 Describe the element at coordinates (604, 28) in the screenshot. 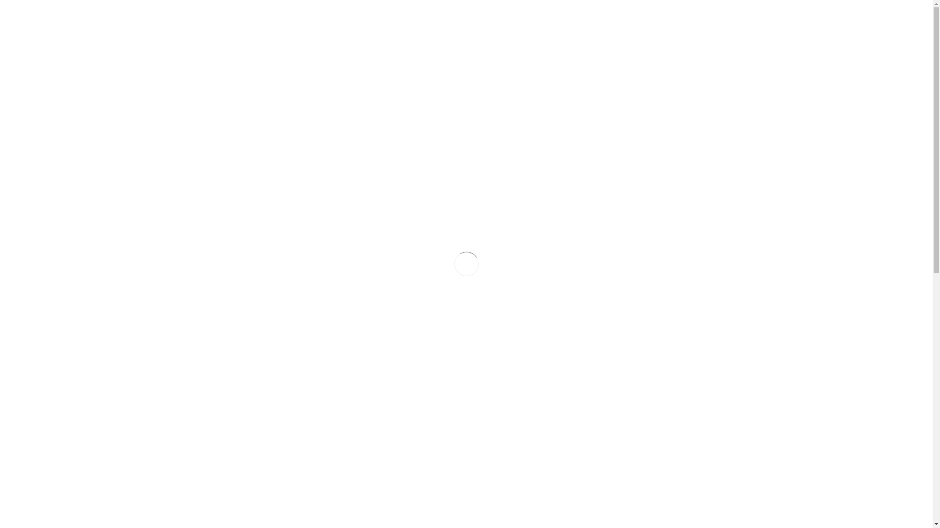

I see `USED BOATS` at that location.